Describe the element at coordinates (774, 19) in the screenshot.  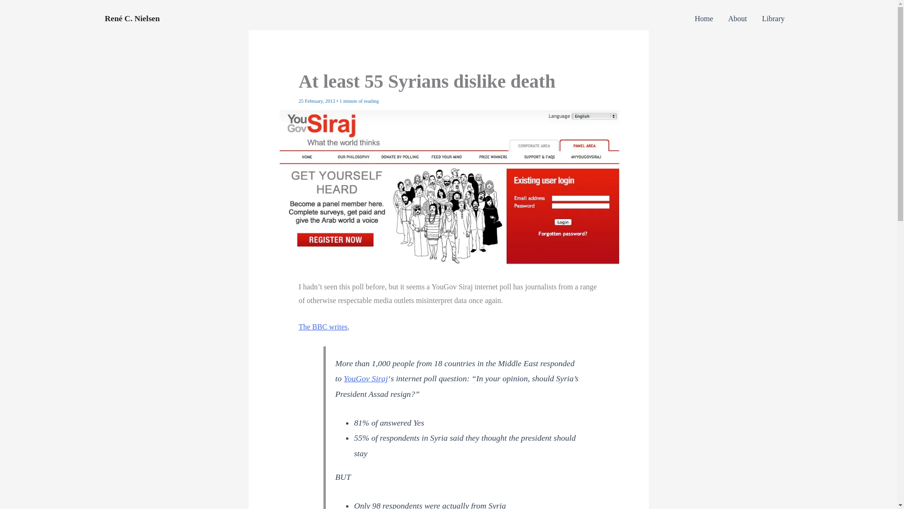
I see `Library` at that location.